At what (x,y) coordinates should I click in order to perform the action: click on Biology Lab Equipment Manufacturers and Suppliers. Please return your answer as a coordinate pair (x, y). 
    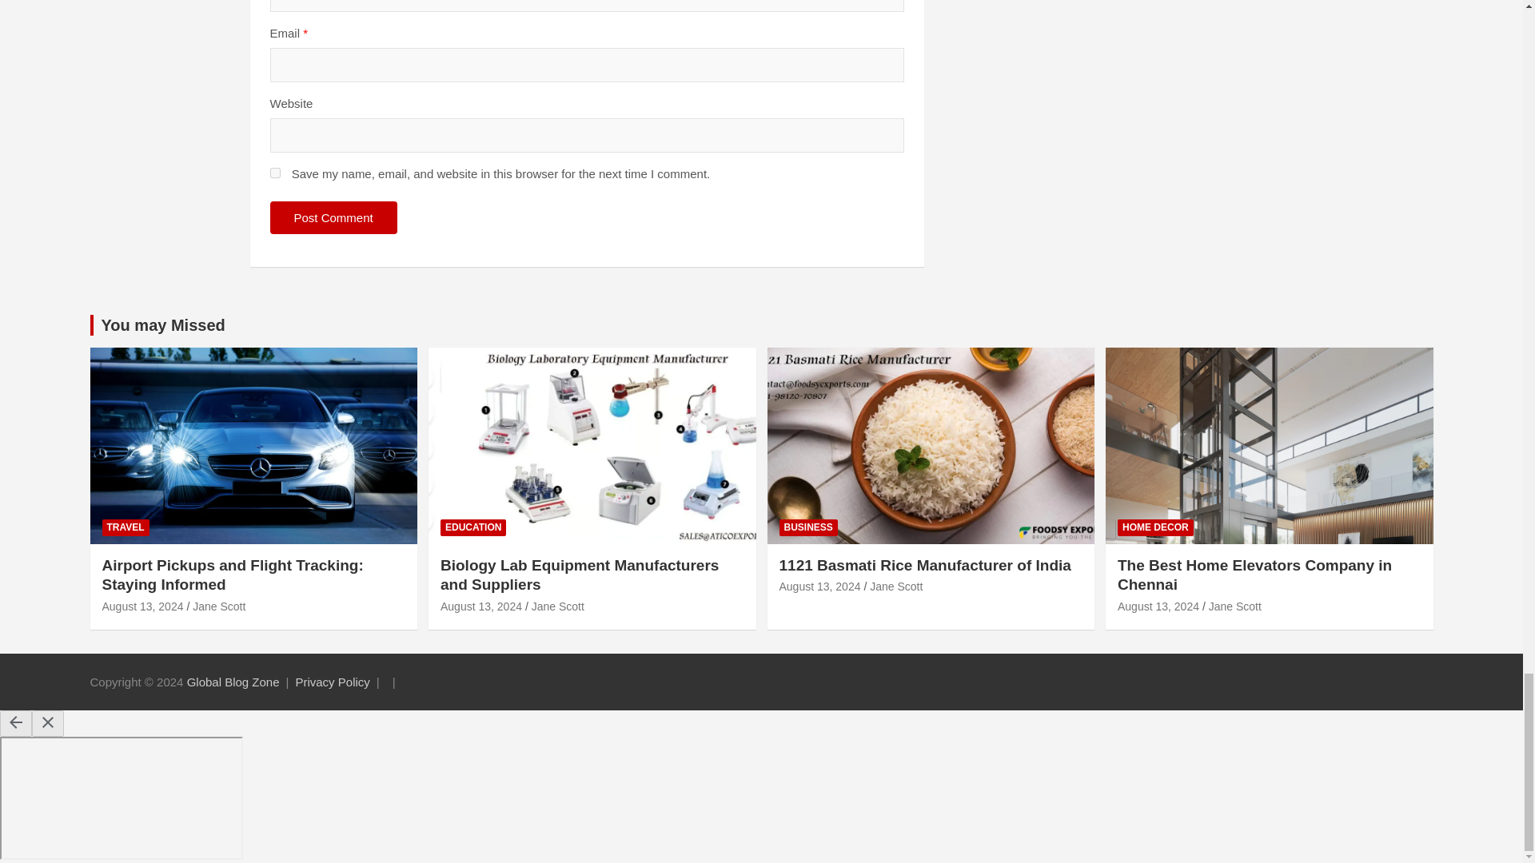
    Looking at the image, I should click on (481, 606).